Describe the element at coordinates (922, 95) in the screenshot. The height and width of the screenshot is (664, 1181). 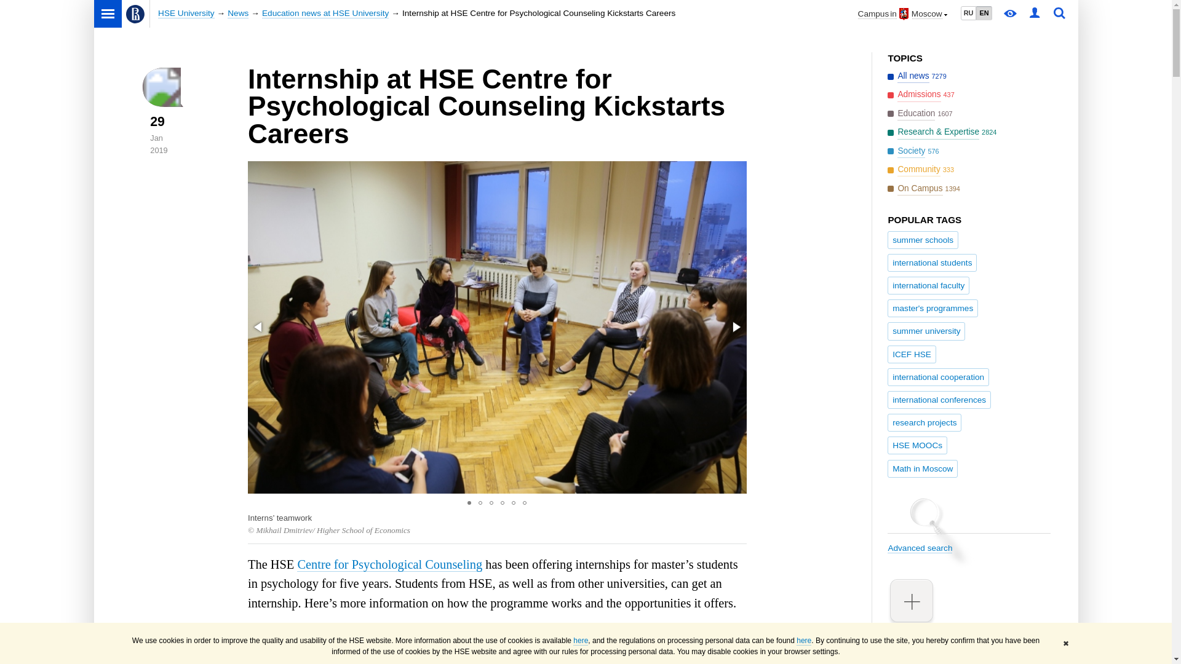
I see `Admissions437` at that location.